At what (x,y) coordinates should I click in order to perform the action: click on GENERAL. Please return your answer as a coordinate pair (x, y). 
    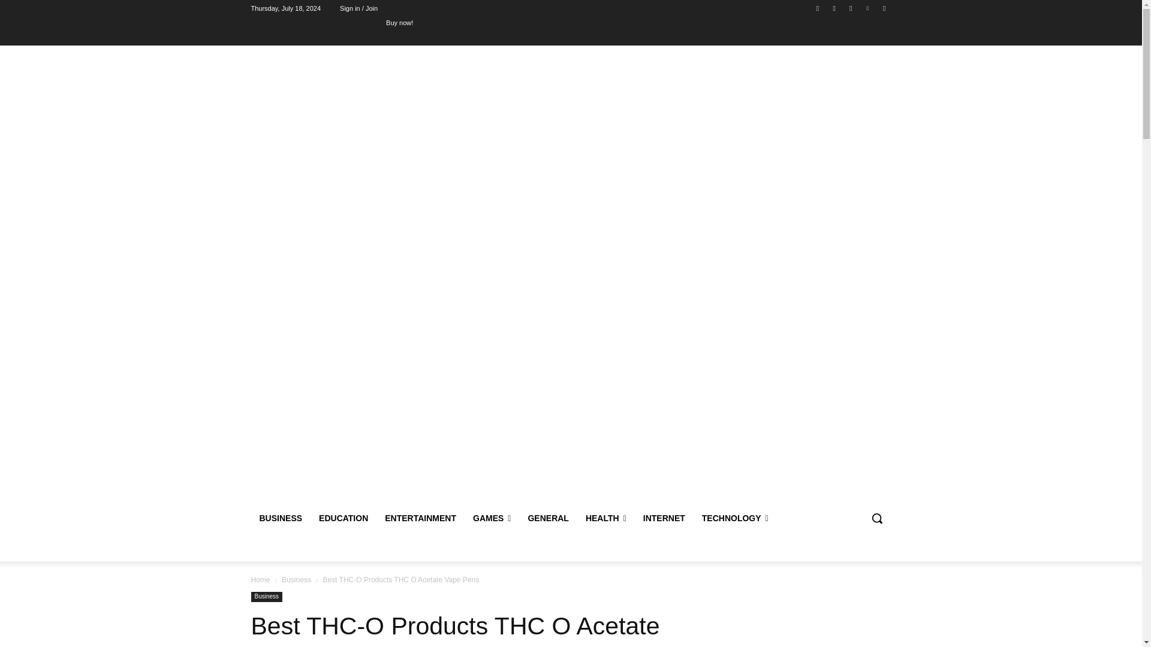
    Looking at the image, I should click on (547, 518).